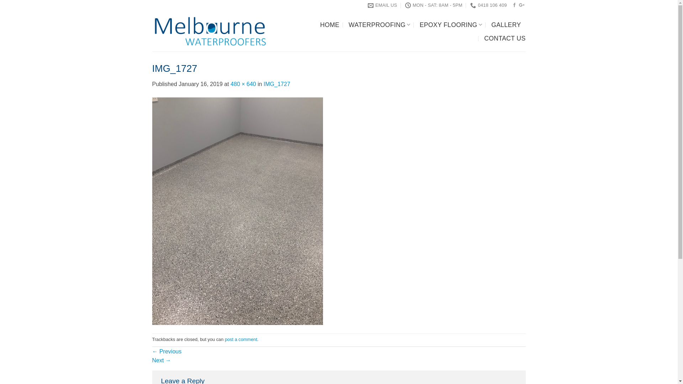  I want to click on WATERPROOFING, so click(379, 25).